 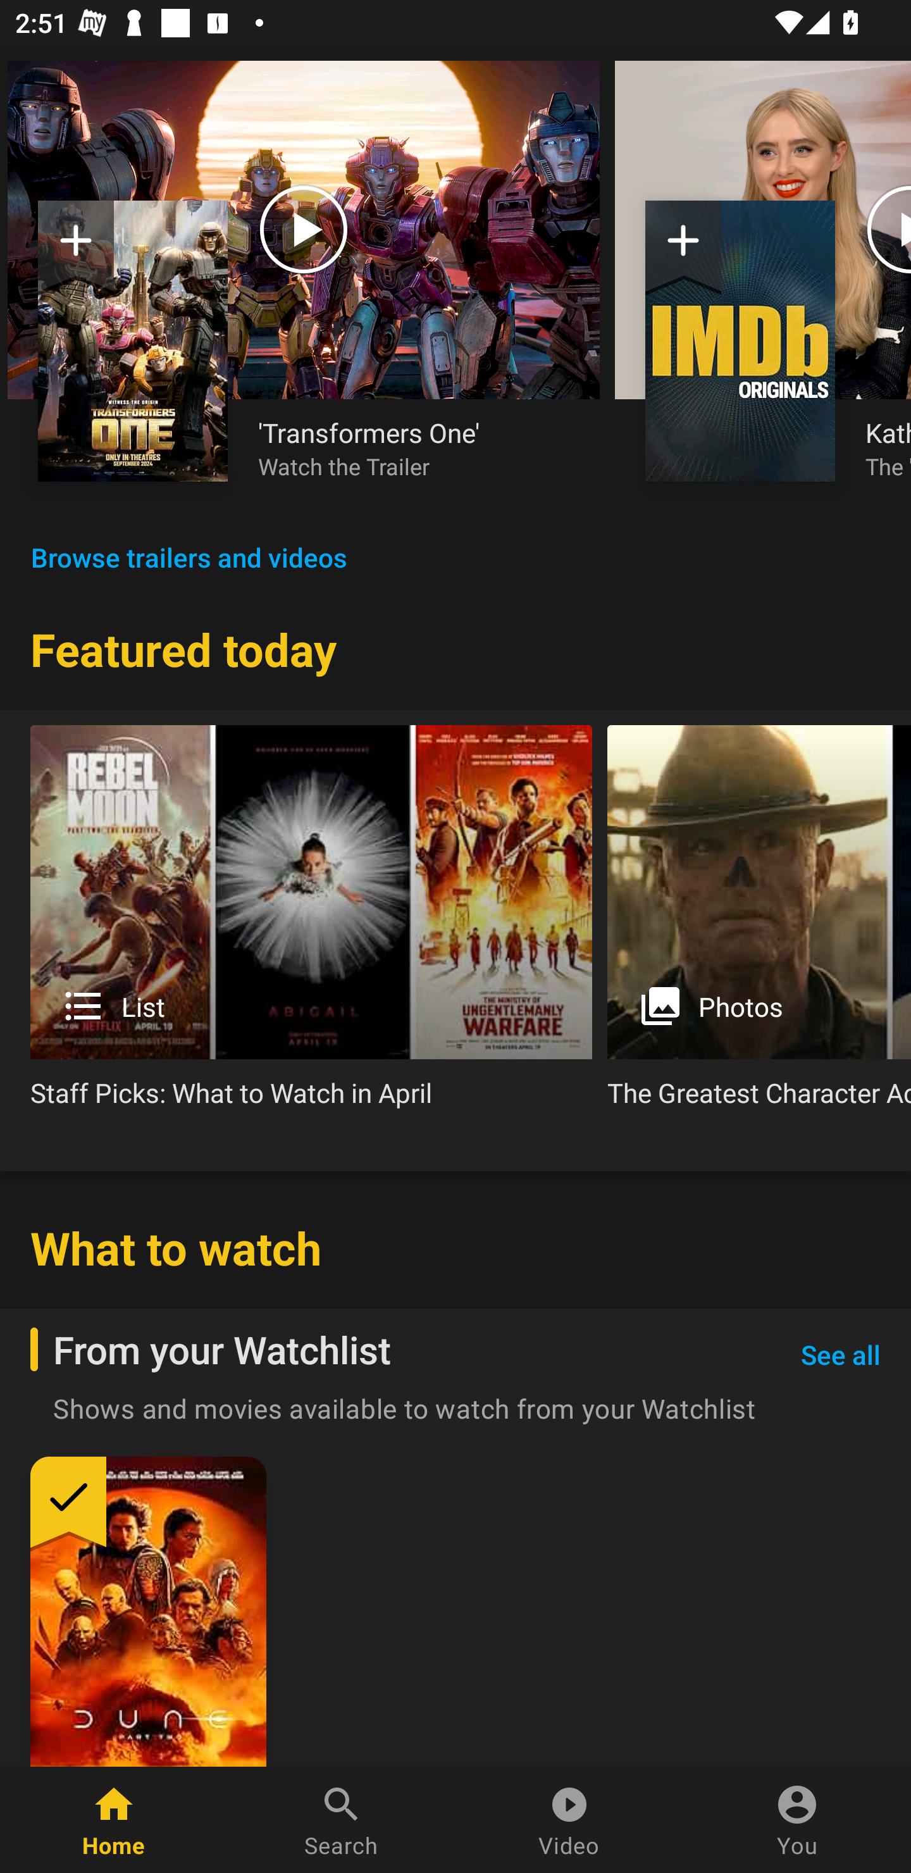 I want to click on Not in watchlist, so click(x=133, y=340).